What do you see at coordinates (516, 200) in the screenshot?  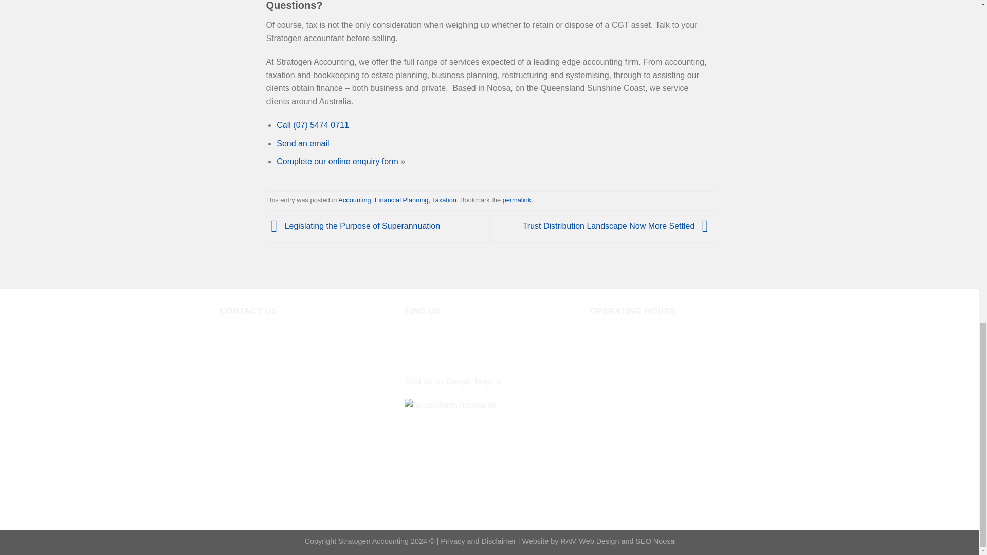 I see `Permalink to Crystalising Capital Losses` at bounding box center [516, 200].